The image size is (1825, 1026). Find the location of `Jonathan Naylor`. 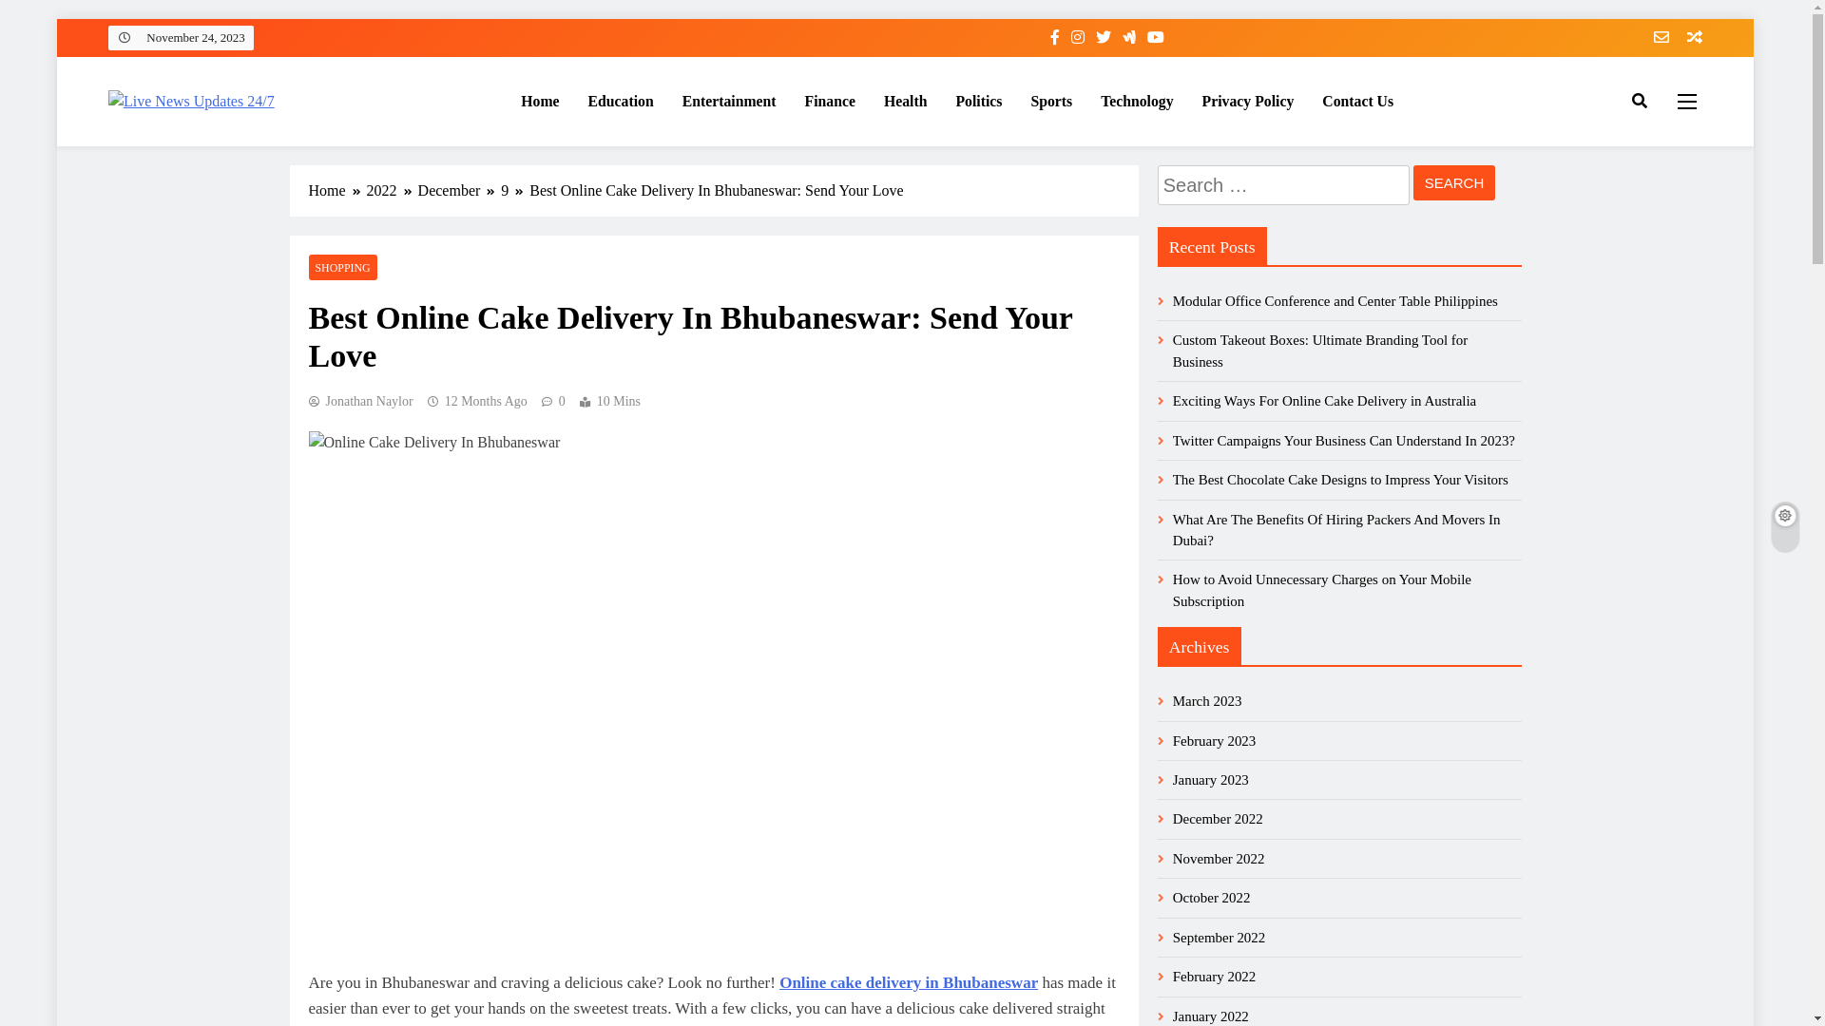

Jonathan Naylor is located at coordinates (360, 401).